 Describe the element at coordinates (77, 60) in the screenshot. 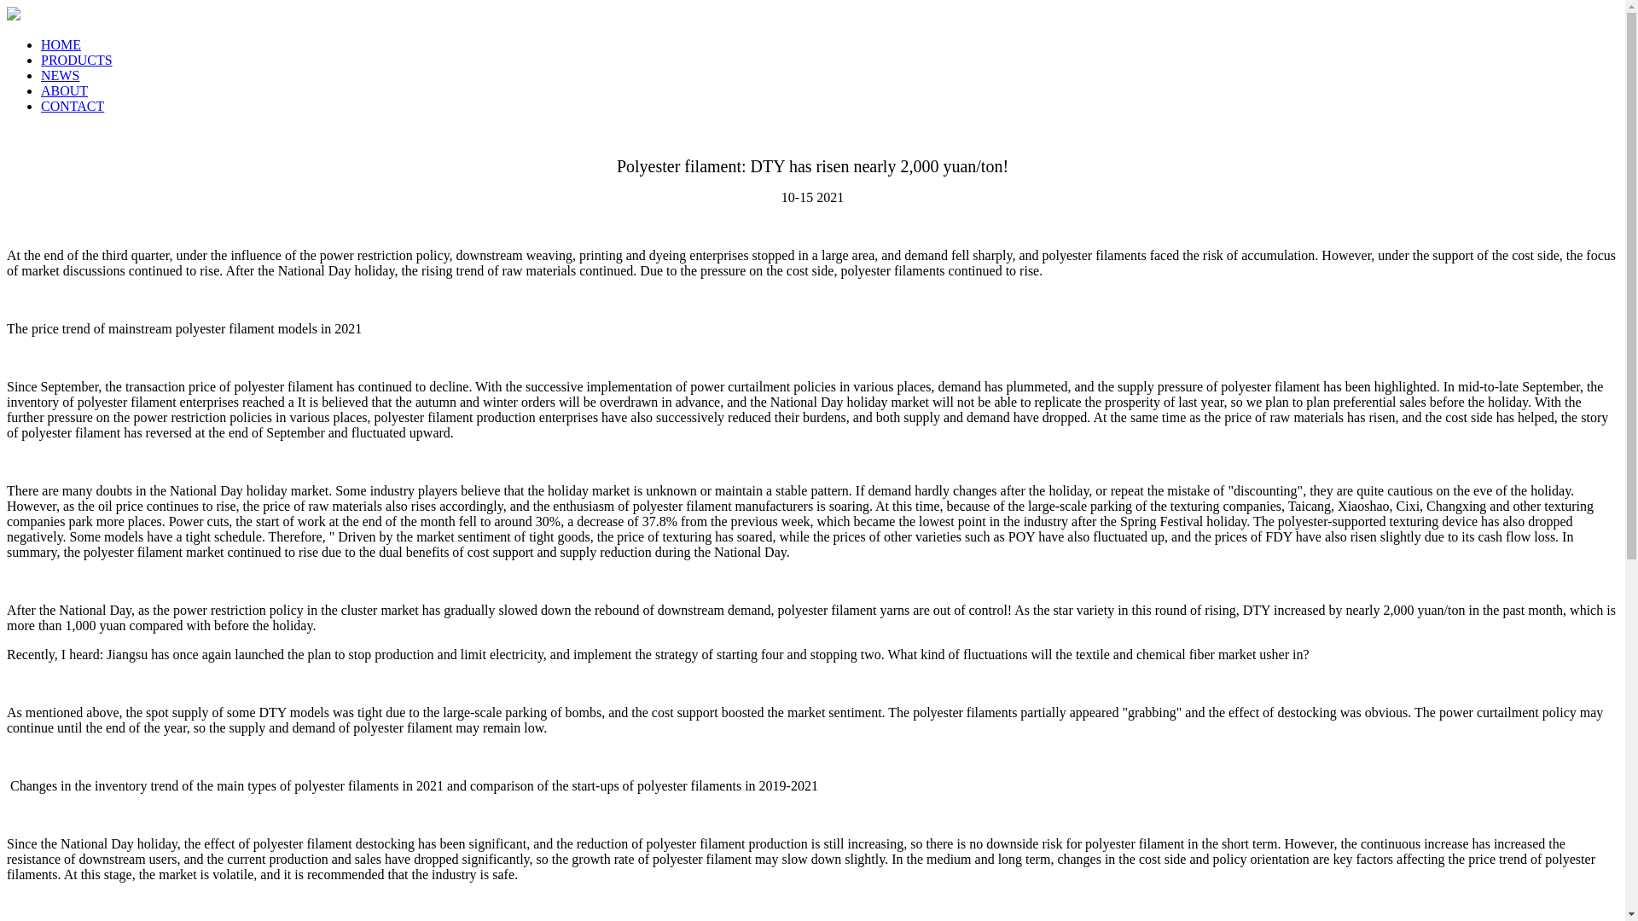

I see `PRODUCTS` at that location.